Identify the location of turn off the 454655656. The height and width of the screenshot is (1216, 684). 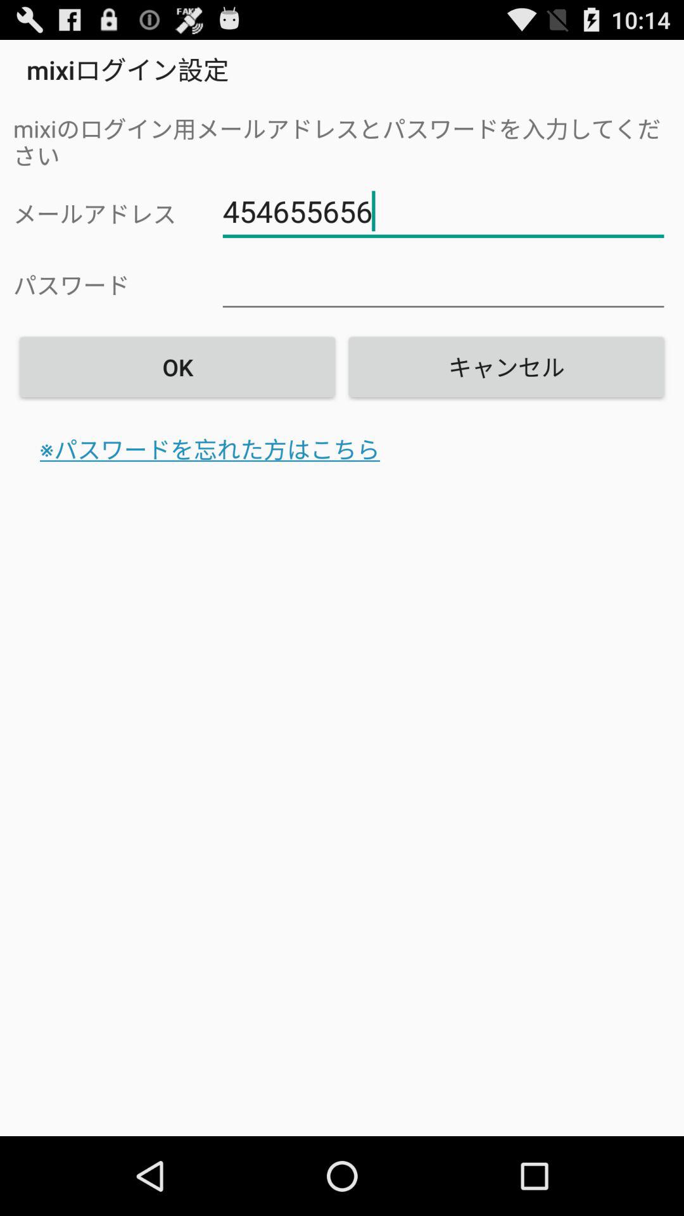
(443, 212).